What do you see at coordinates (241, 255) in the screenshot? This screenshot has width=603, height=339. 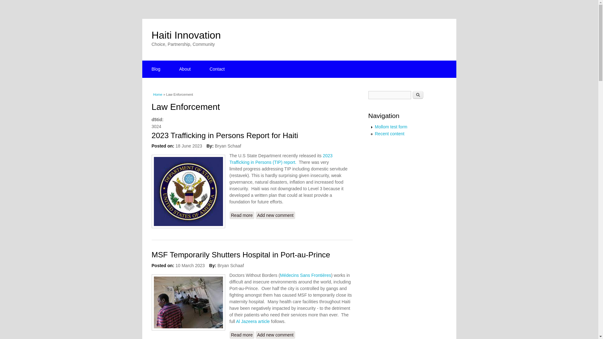 I see `MSF Temporarily Shutters Hospital in Port-au-Prince` at bounding box center [241, 255].